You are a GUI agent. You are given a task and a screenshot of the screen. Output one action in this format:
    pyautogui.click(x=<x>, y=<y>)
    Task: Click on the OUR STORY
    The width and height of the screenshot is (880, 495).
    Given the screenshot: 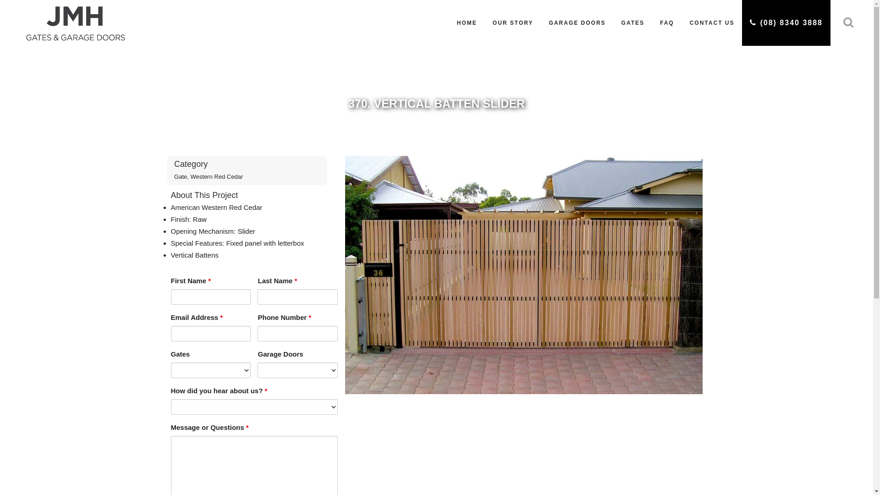 What is the action you would take?
    pyautogui.click(x=513, y=23)
    